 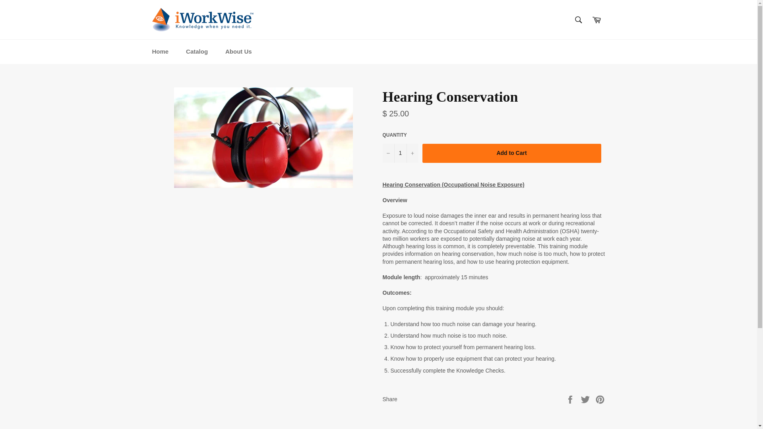 I want to click on Pin on Pinterest, so click(x=600, y=399).